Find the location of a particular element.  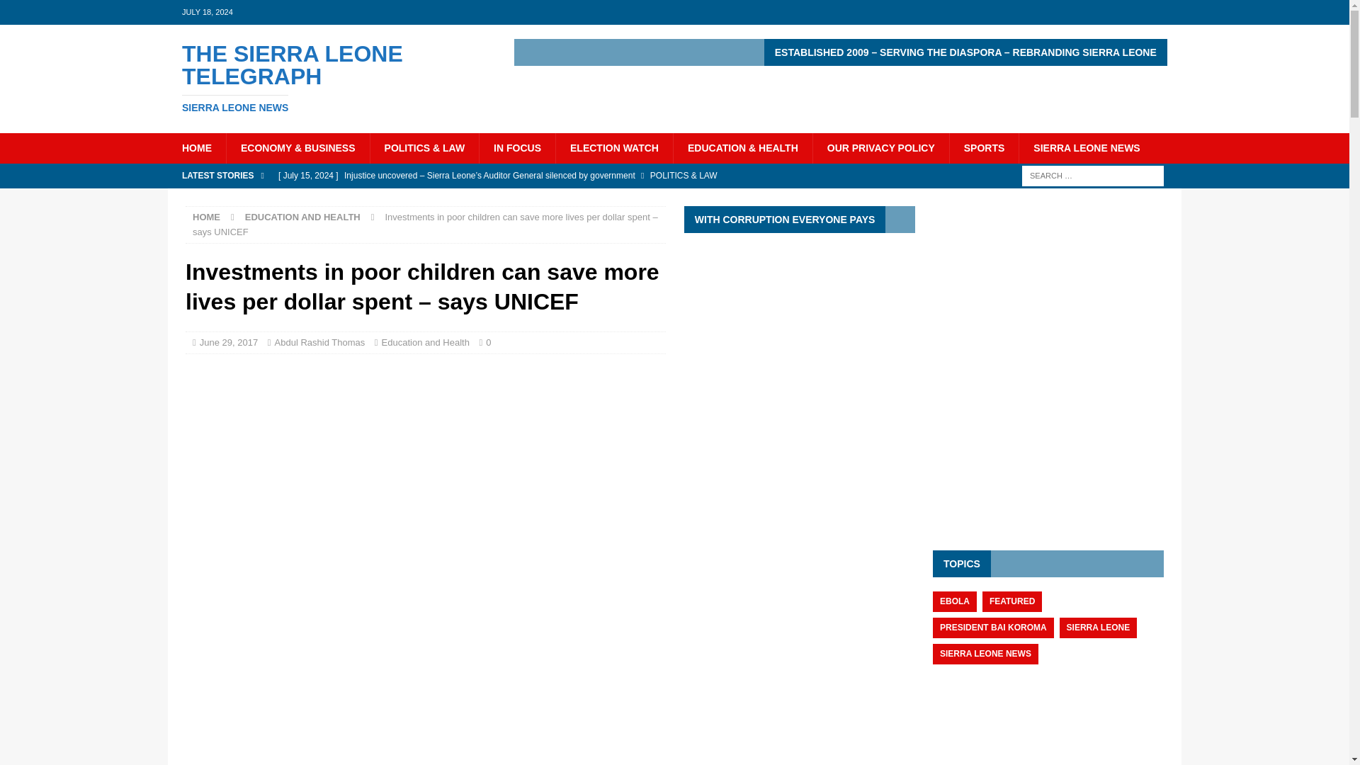

ELECTION WATCH is located at coordinates (613, 147).